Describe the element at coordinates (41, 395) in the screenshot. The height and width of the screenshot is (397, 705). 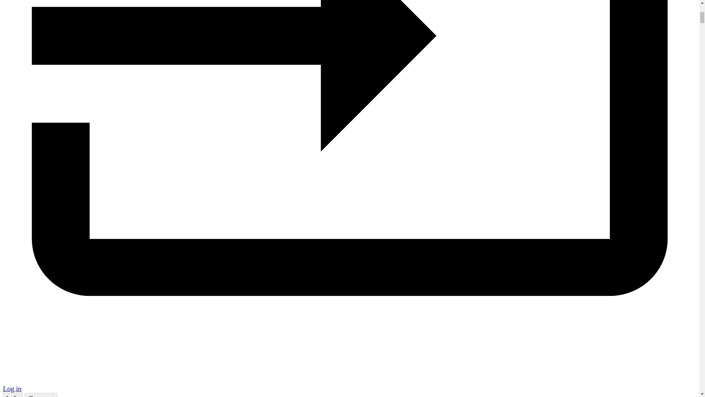
I see `Content` at that location.